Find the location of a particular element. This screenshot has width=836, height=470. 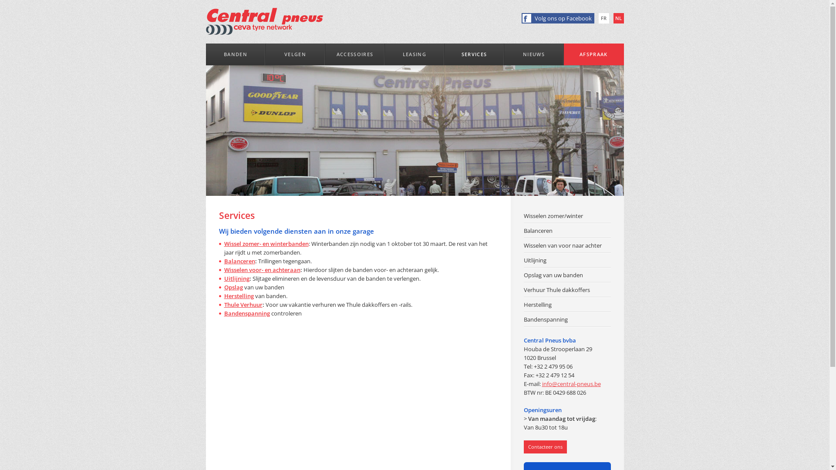

Contacteer ons is located at coordinates (545, 447).